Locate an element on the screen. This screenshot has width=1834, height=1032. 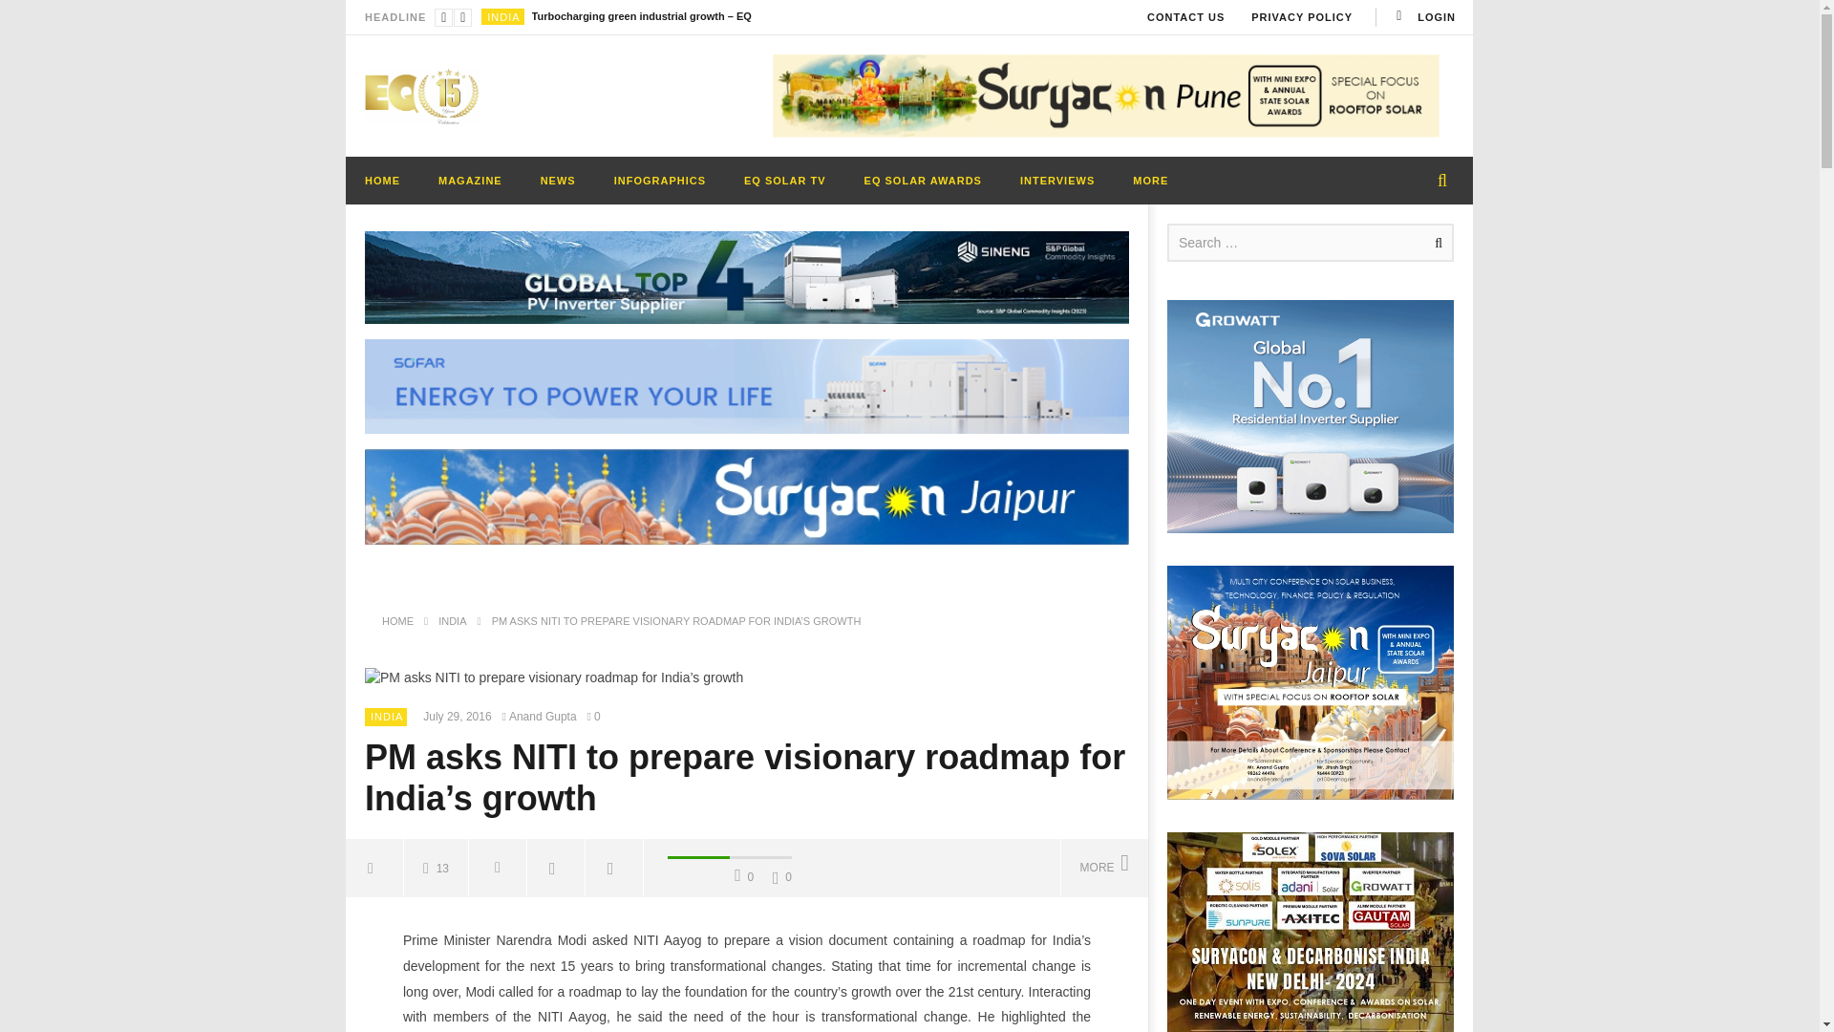
HOME is located at coordinates (382, 180).